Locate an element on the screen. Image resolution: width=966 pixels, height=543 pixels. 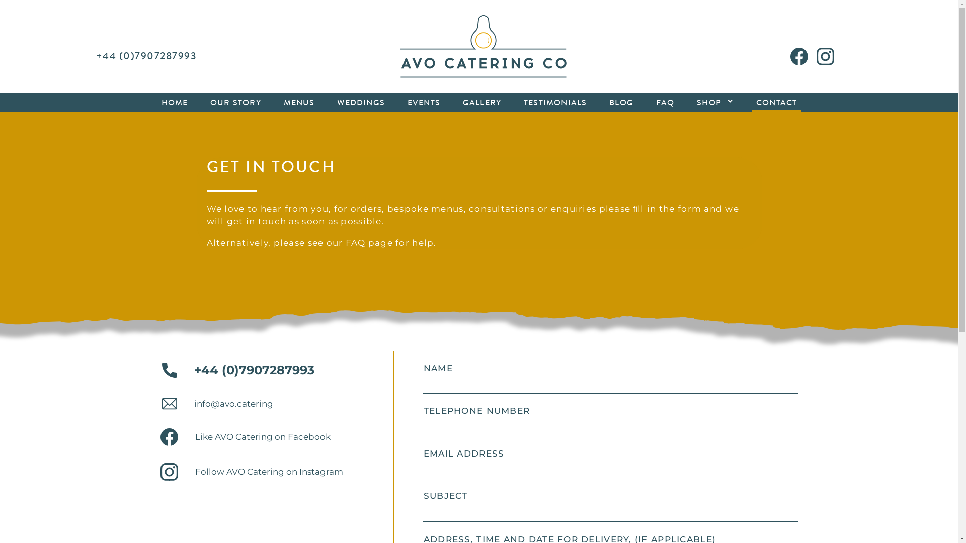
EVENTS is located at coordinates (424, 103).